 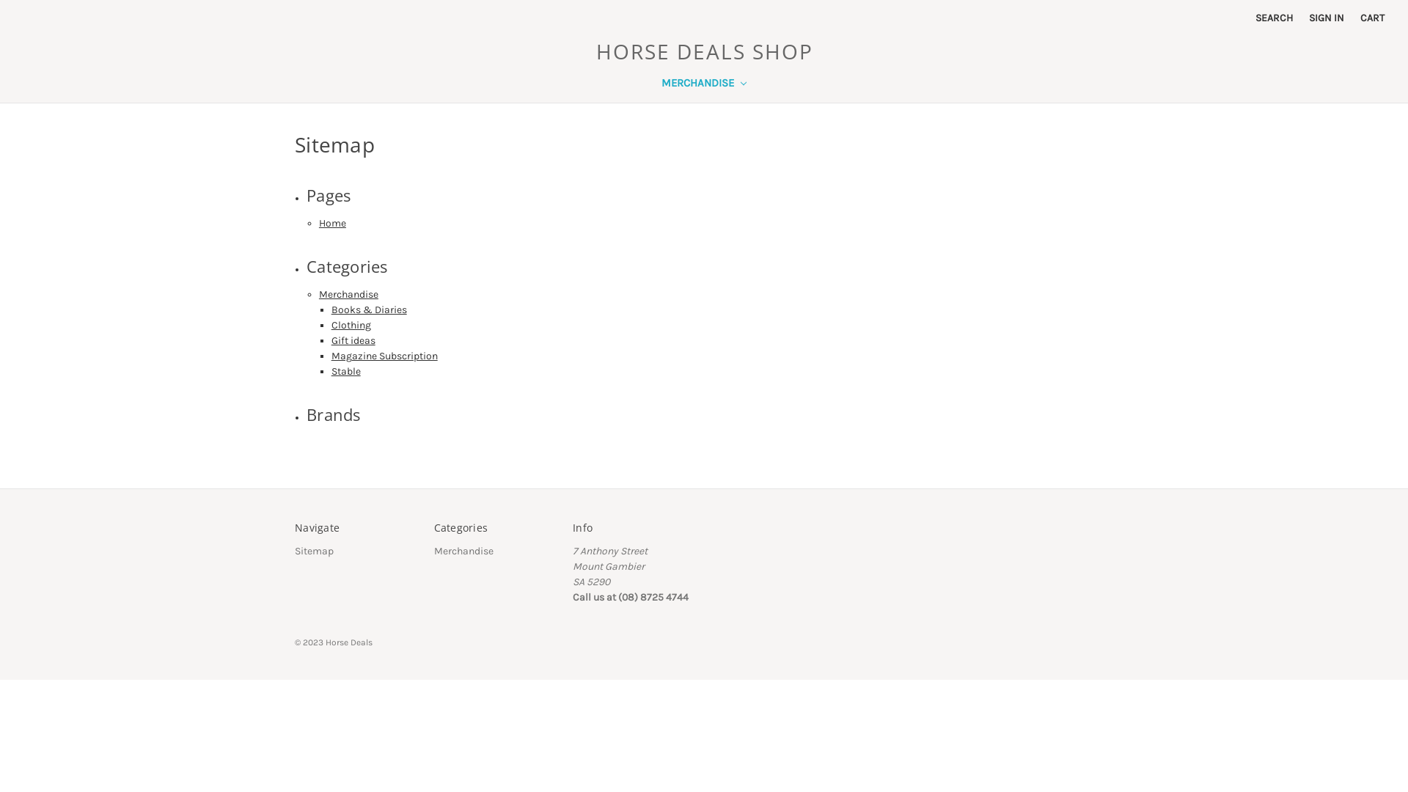 I want to click on Books & Diaries, so click(x=370, y=309).